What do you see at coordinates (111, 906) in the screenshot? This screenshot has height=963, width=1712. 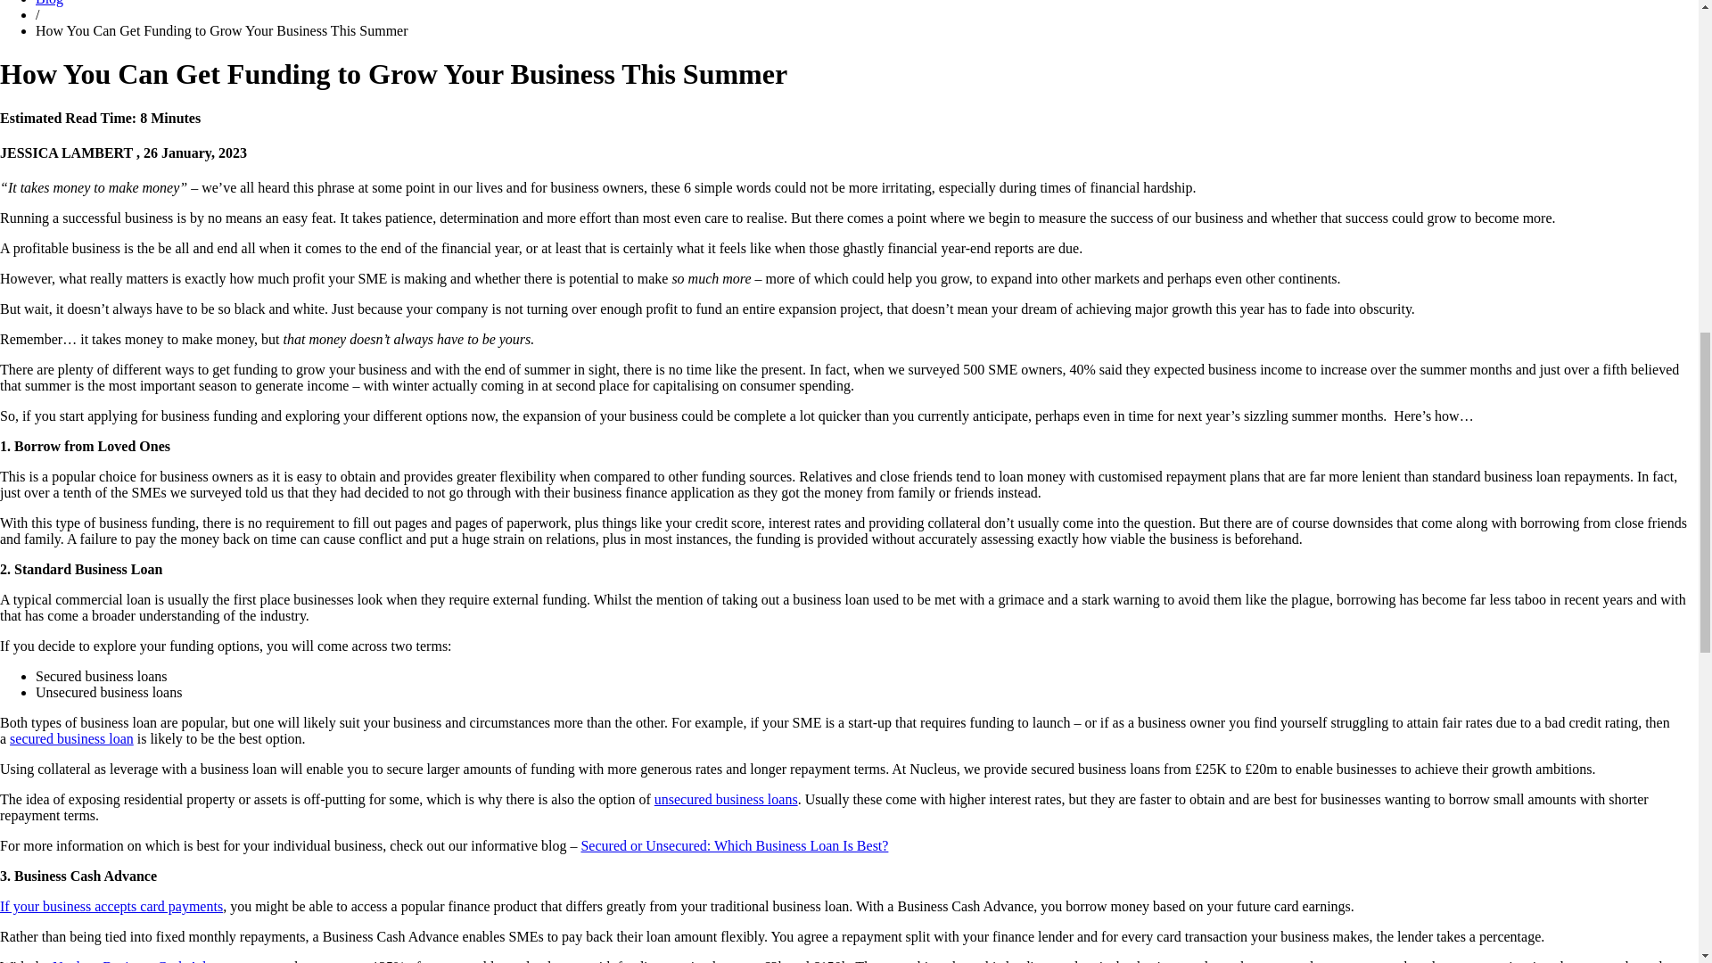 I see `If your business accepts card payments` at bounding box center [111, 906].